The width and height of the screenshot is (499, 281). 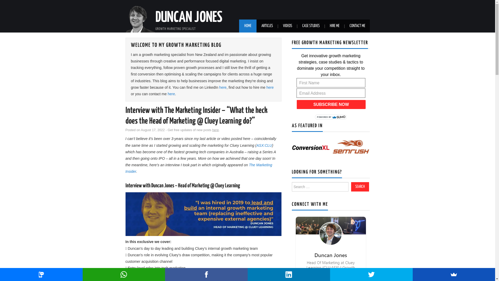 What do you see at coordinates (153, 130) in the screenshot?
I see `August 17, 2022` at bounding box center [153, 130].